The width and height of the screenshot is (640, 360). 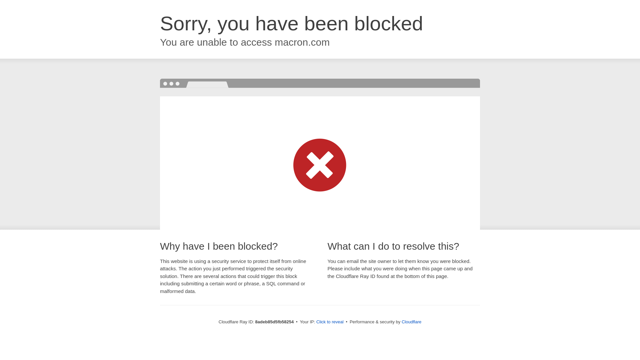 I want to click on Click to reveal, so click(x=330, y=322).